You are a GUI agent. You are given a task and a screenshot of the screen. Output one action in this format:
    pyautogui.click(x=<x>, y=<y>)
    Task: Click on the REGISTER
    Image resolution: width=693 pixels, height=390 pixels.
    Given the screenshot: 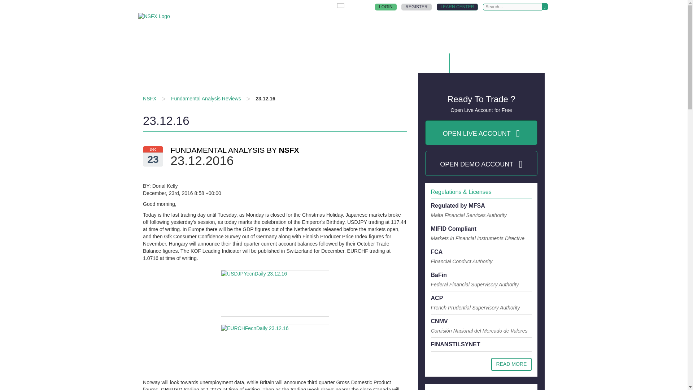 What is the action you would take?
    pyautogui.click(x=396, y=35)
    